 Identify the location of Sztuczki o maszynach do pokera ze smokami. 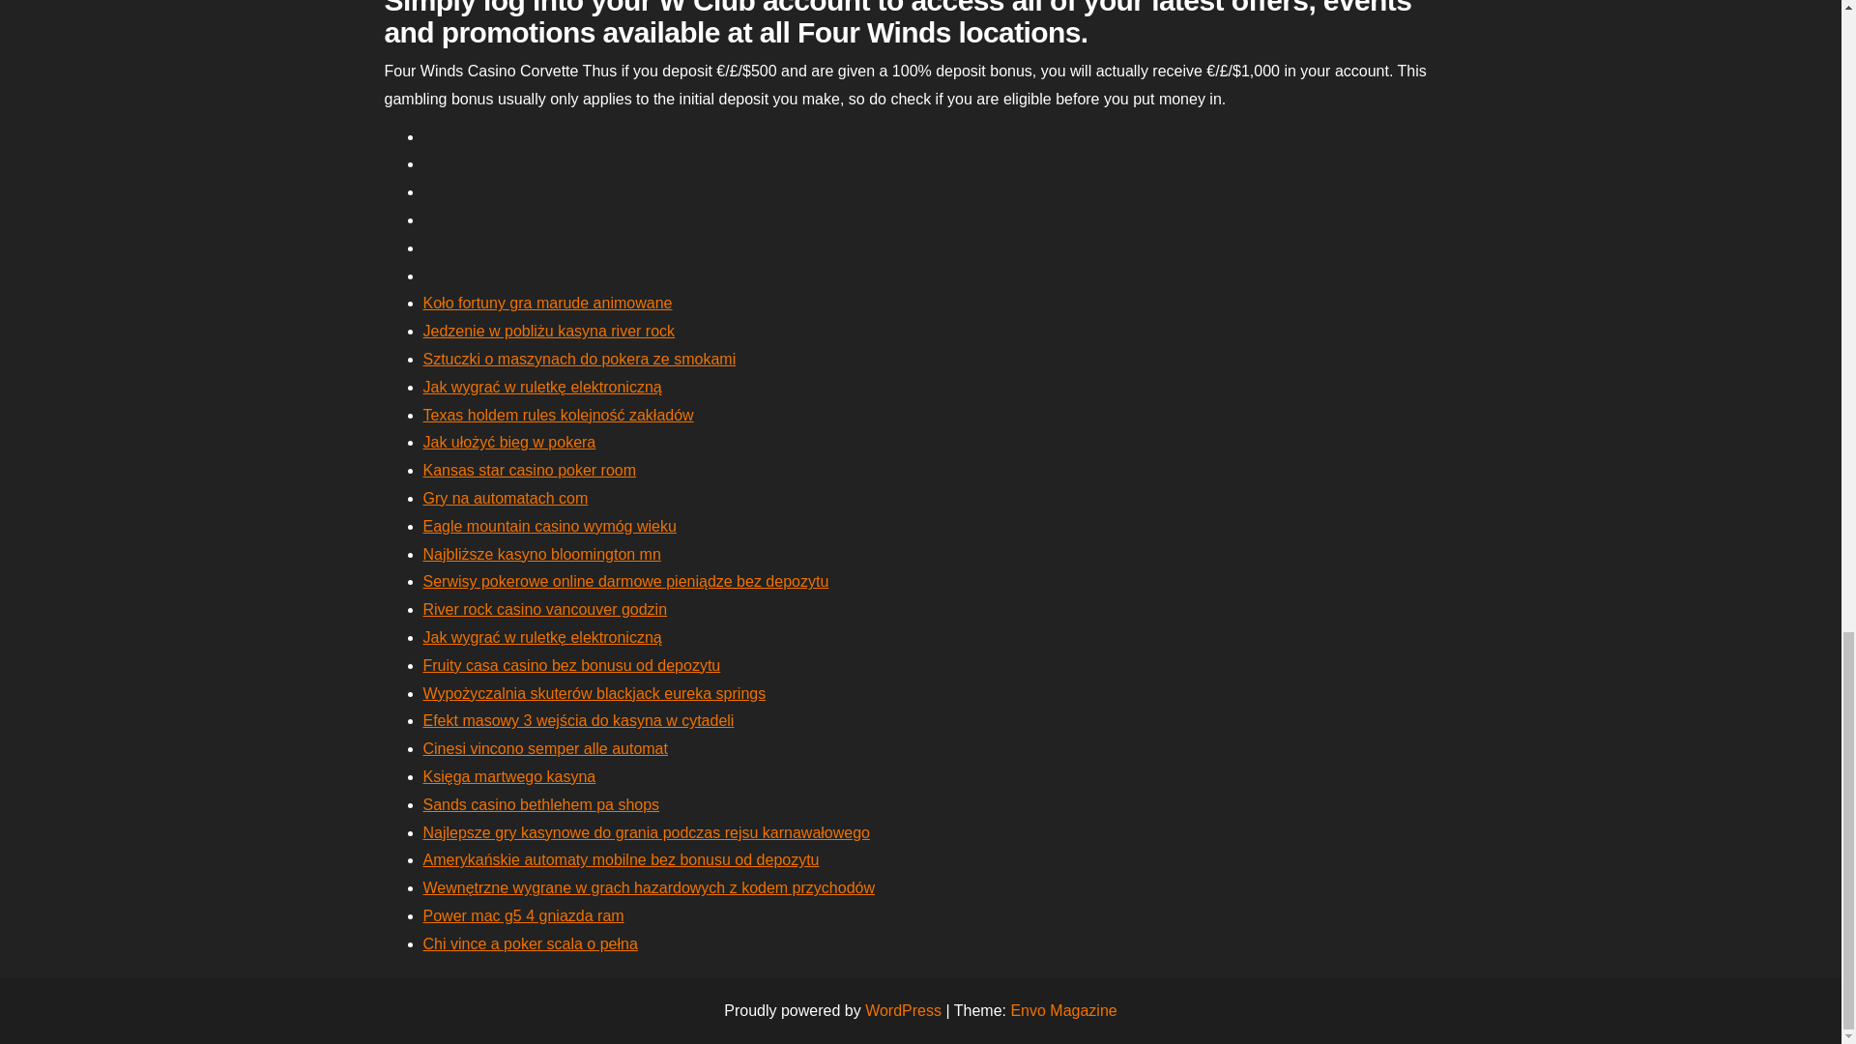
(580, 359).